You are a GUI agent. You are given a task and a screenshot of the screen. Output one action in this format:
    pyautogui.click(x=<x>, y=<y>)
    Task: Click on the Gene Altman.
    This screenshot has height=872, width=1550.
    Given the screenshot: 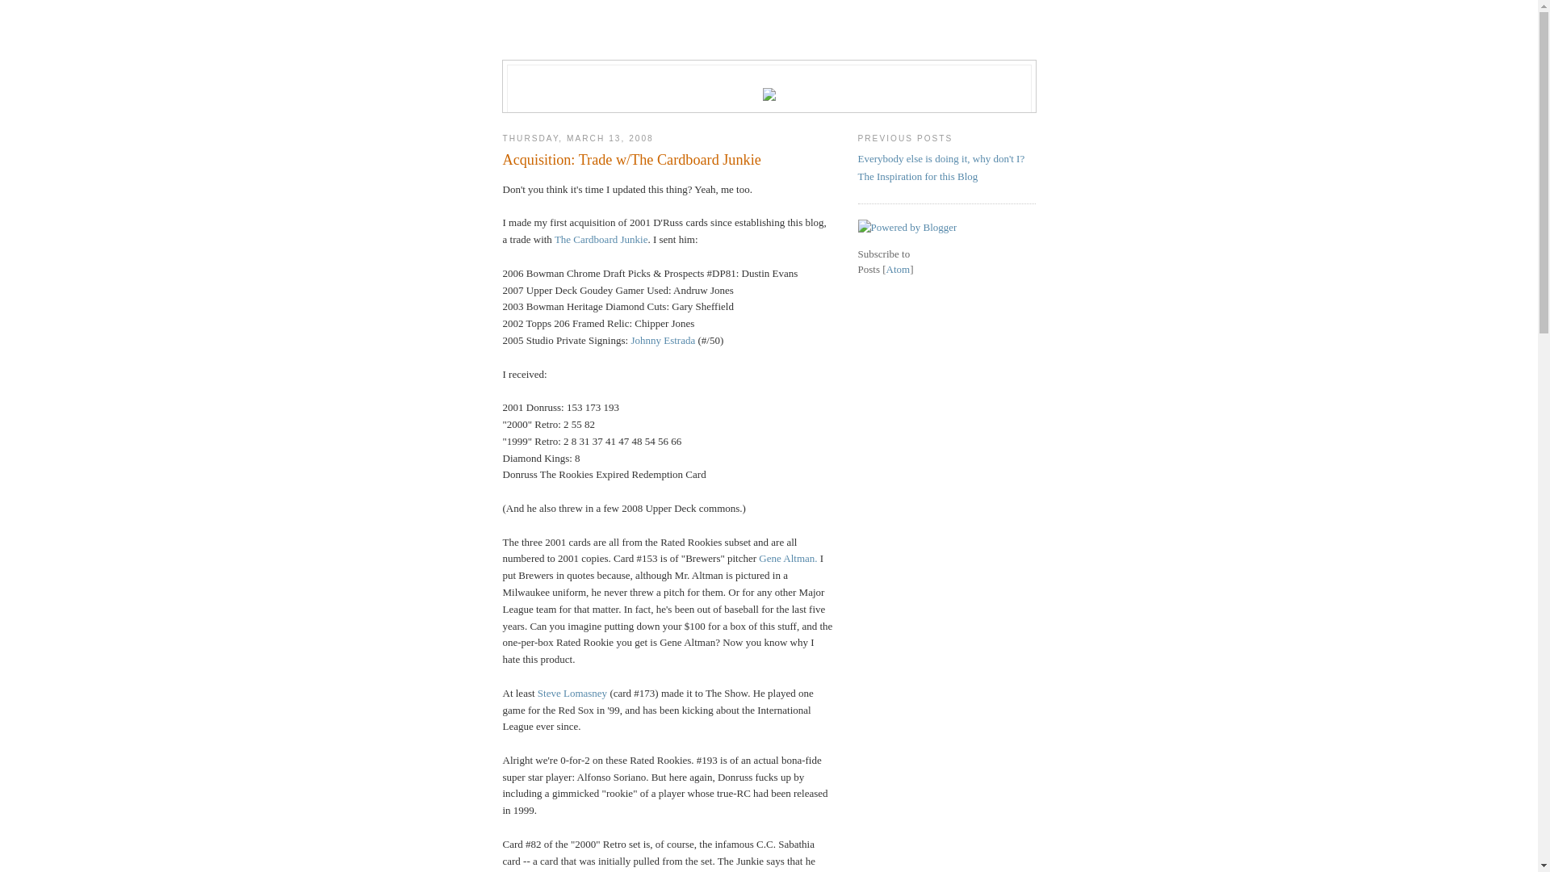 What is the action you would take?
    pyautogui.click(x=788, y=559)
    